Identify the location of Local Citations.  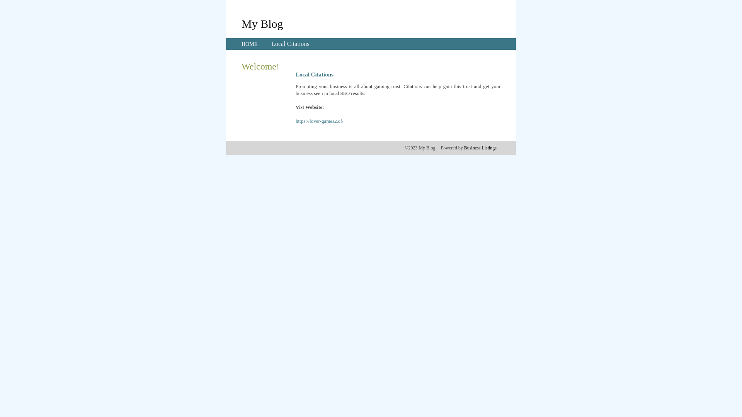
(290, 44).